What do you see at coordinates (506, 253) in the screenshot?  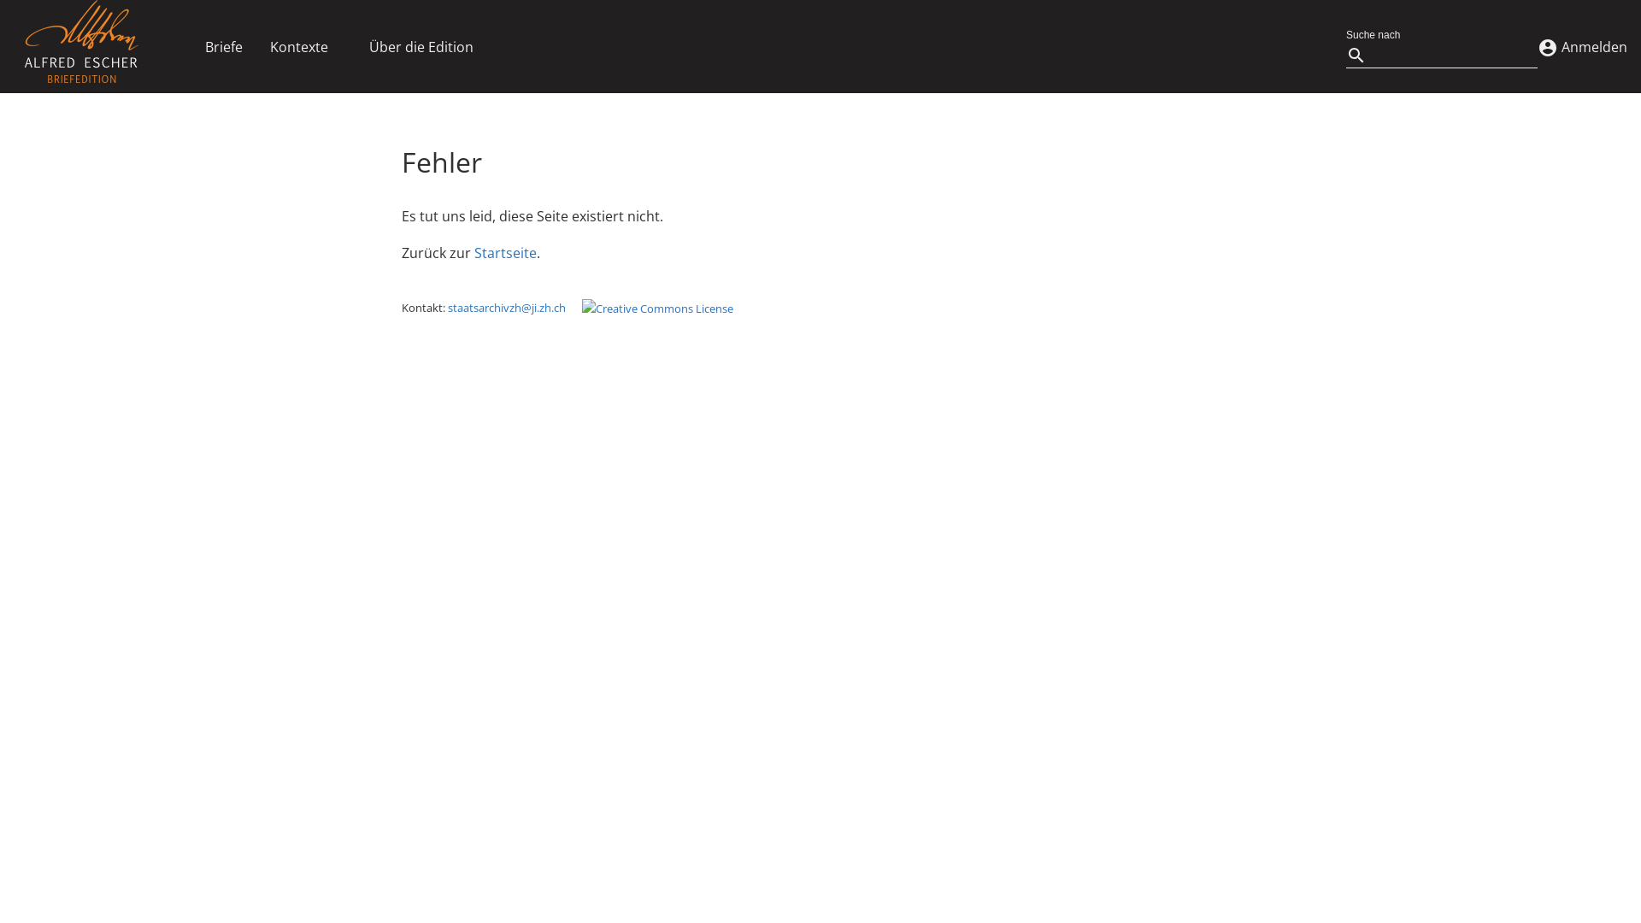 I see `Startseite` at bounding box center [506, 253].